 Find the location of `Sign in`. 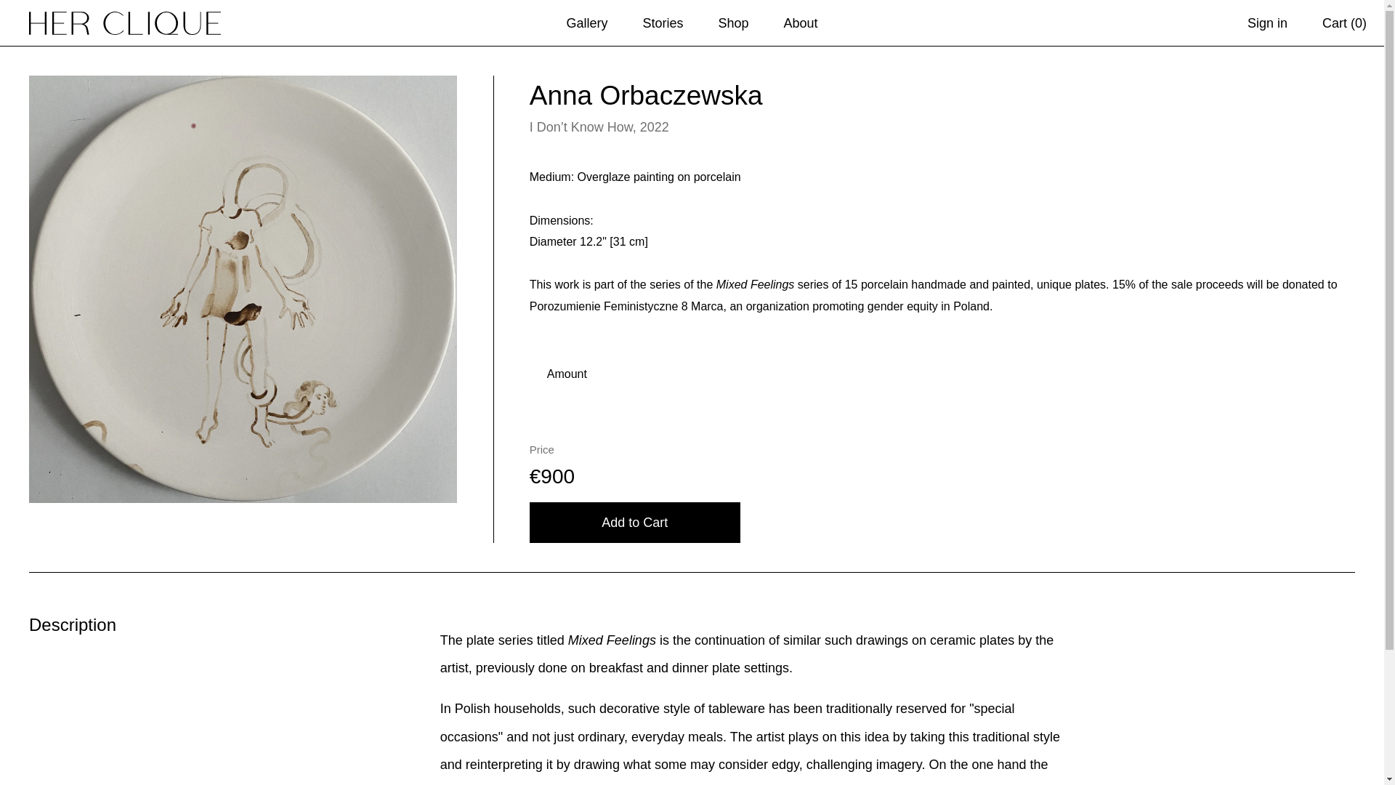

Sign in is located at coordinates (1267, 23).